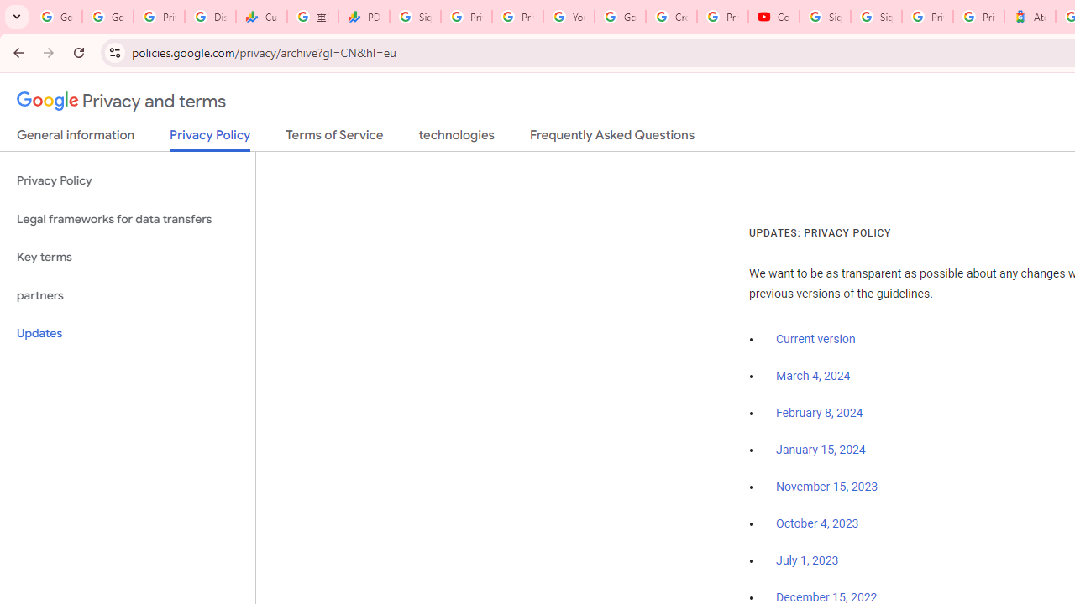  I want to click on January 15, 2024, so click(821, 450).